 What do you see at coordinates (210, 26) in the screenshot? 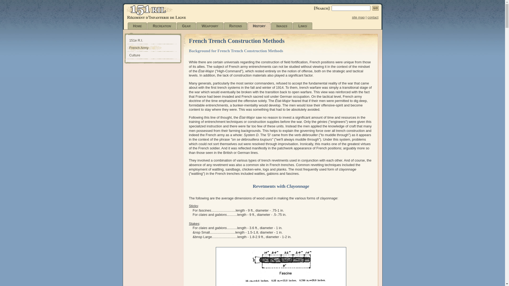
I see `Weaponry` at bounding box center [210, 26].